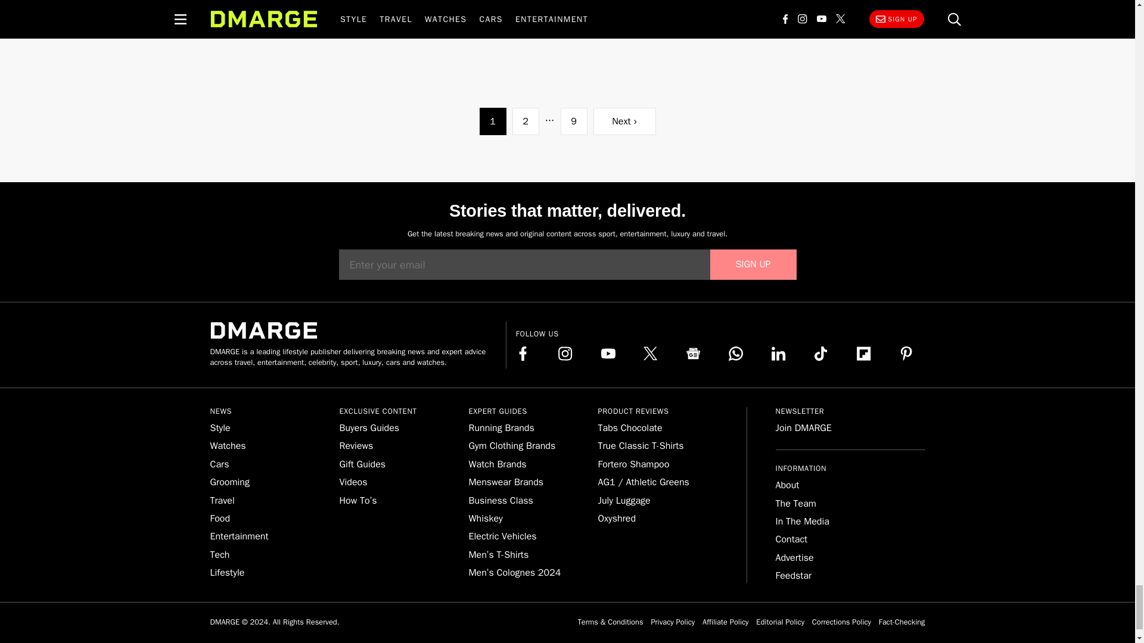 The height and width of the screenshot is (643, 1144). Describe the element at coordinates (565, 354) in the screenshot. I see `Visit us on Instagram` at that location.